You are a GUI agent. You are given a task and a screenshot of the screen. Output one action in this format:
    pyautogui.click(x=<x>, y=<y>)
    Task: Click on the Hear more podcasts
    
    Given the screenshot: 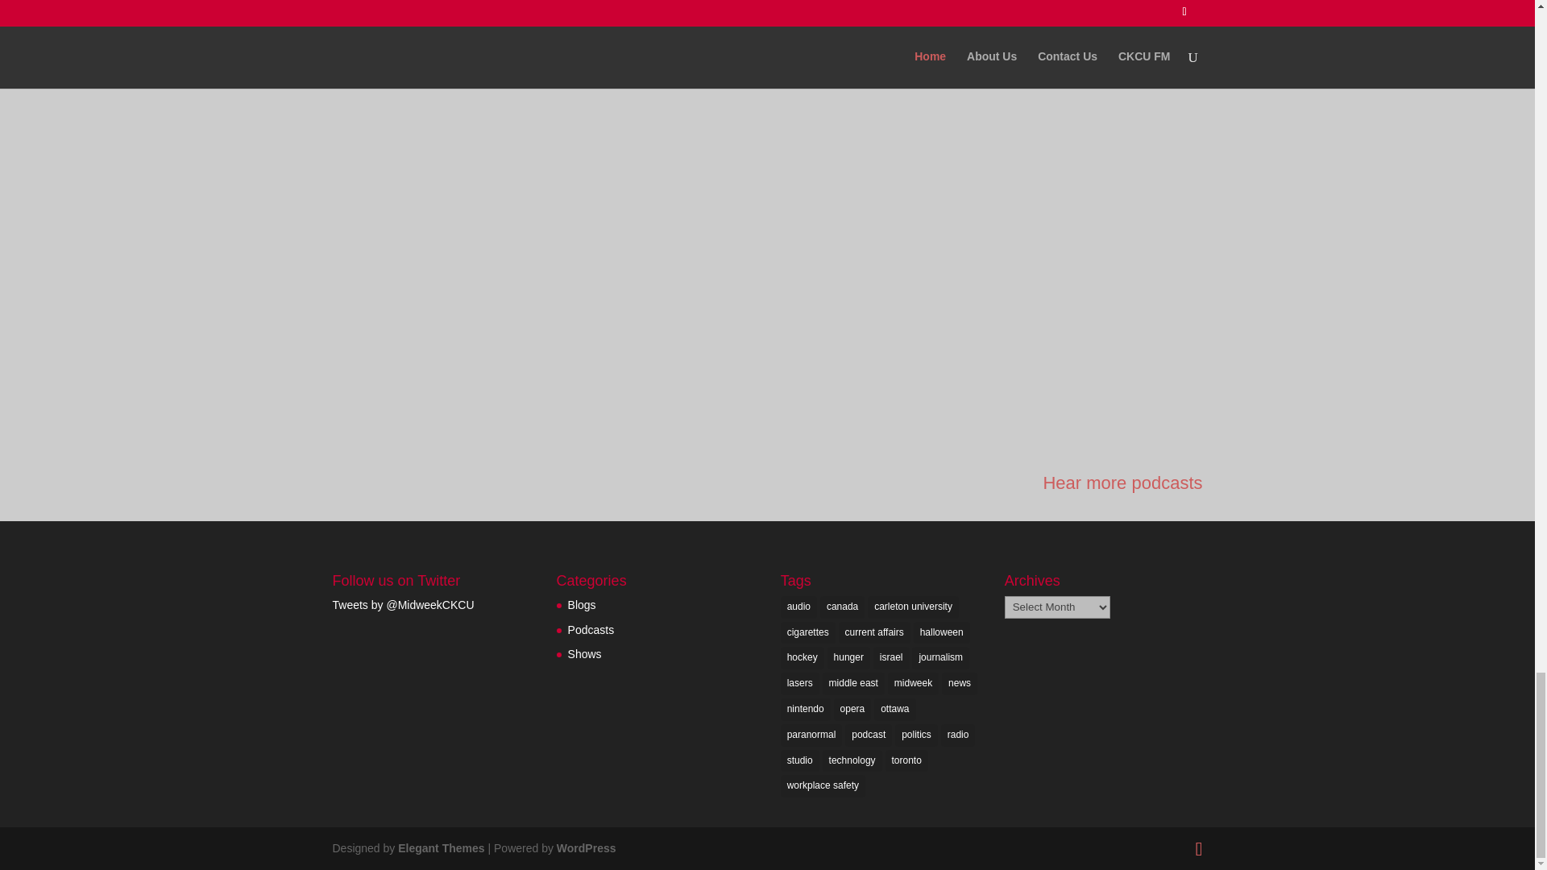 What is the action you would take?
    pyautogui.click(x=1122, y=483)
    